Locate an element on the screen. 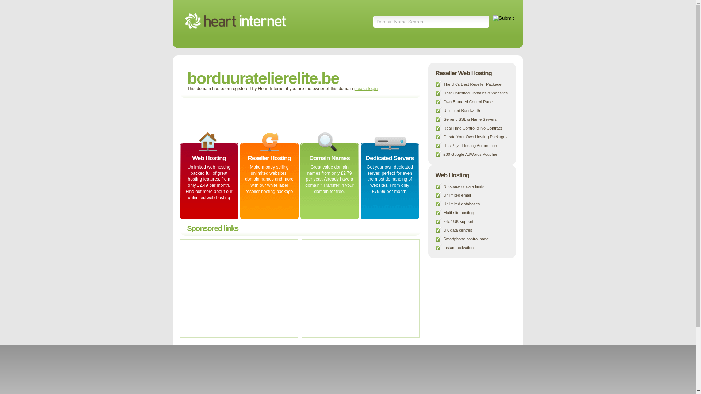  Advertisement is located at coordinates (269, 115).